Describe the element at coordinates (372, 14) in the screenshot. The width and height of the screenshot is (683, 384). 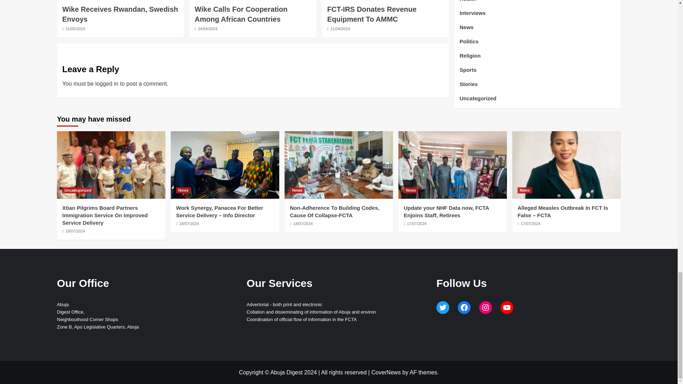
I see `FCT-IRS Donates Revenue Equipment To AMMC` at that location.